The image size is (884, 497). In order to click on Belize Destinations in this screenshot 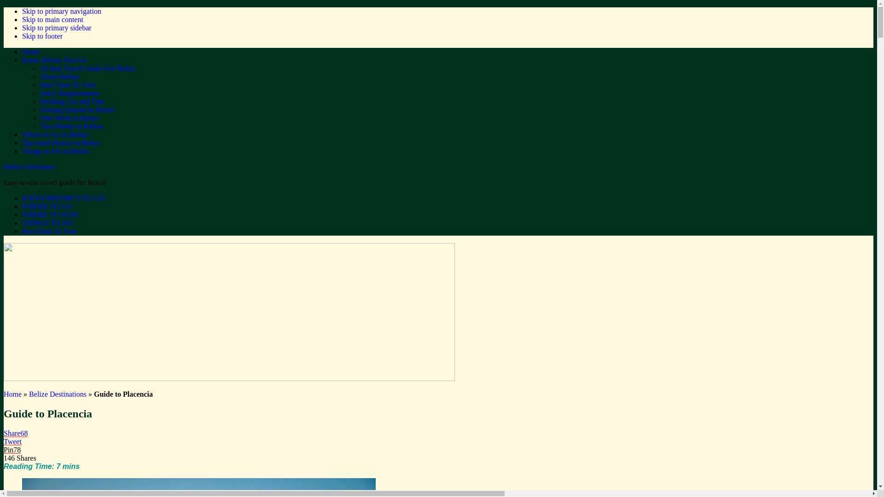, I will do `click(58, 394)`.